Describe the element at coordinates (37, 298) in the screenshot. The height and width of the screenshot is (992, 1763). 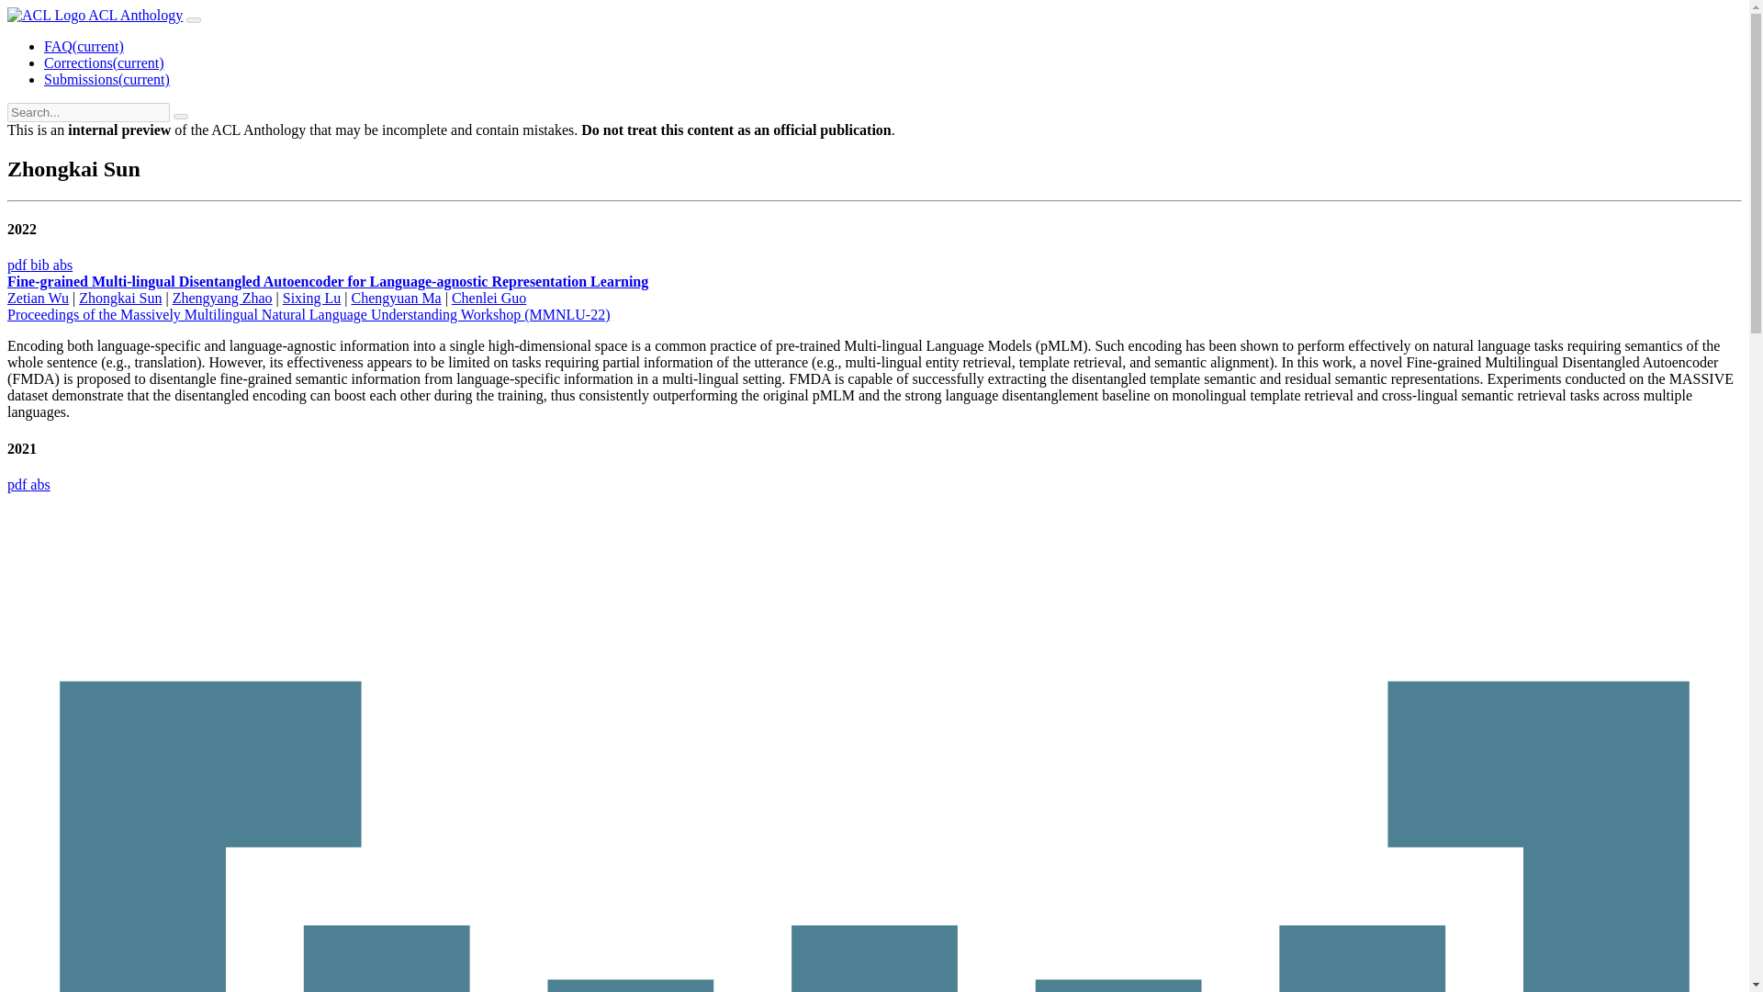
I see `Zetian Wu` at that location.